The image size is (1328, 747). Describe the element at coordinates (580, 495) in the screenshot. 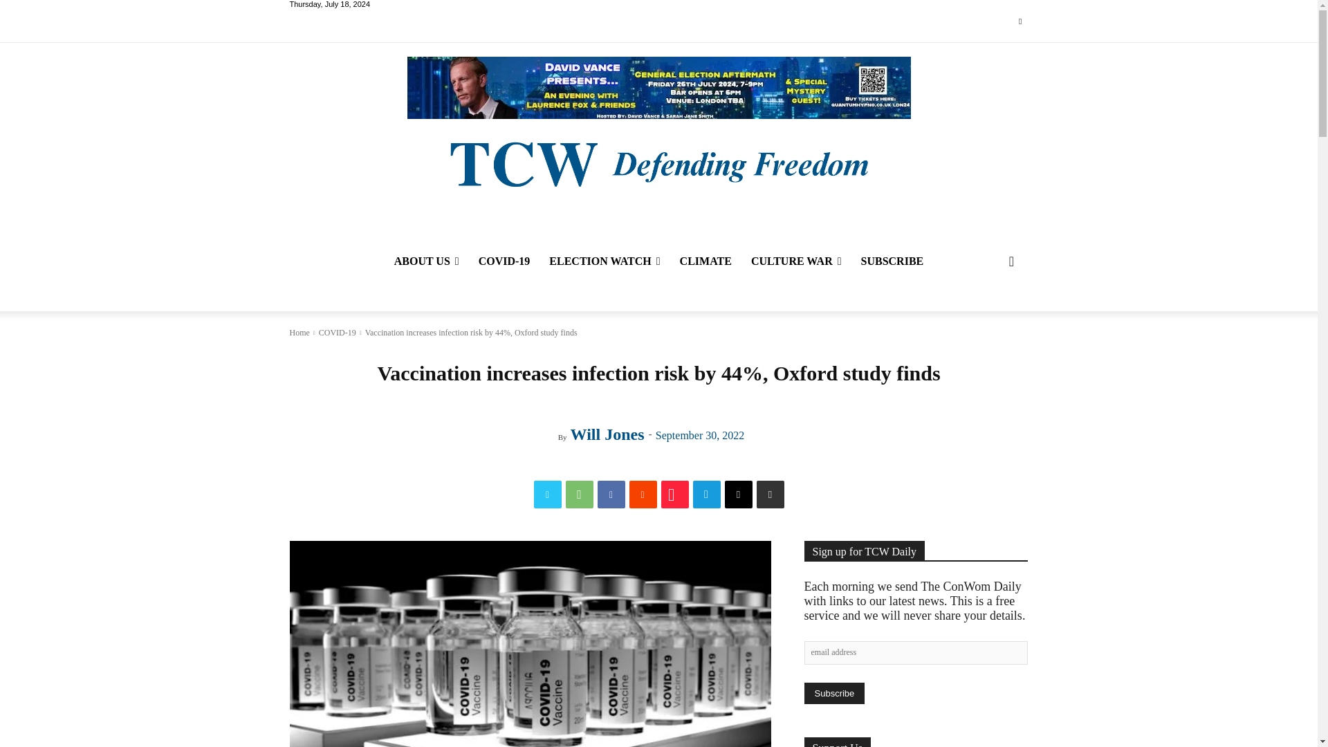

I see `WhatsApp` at that location.